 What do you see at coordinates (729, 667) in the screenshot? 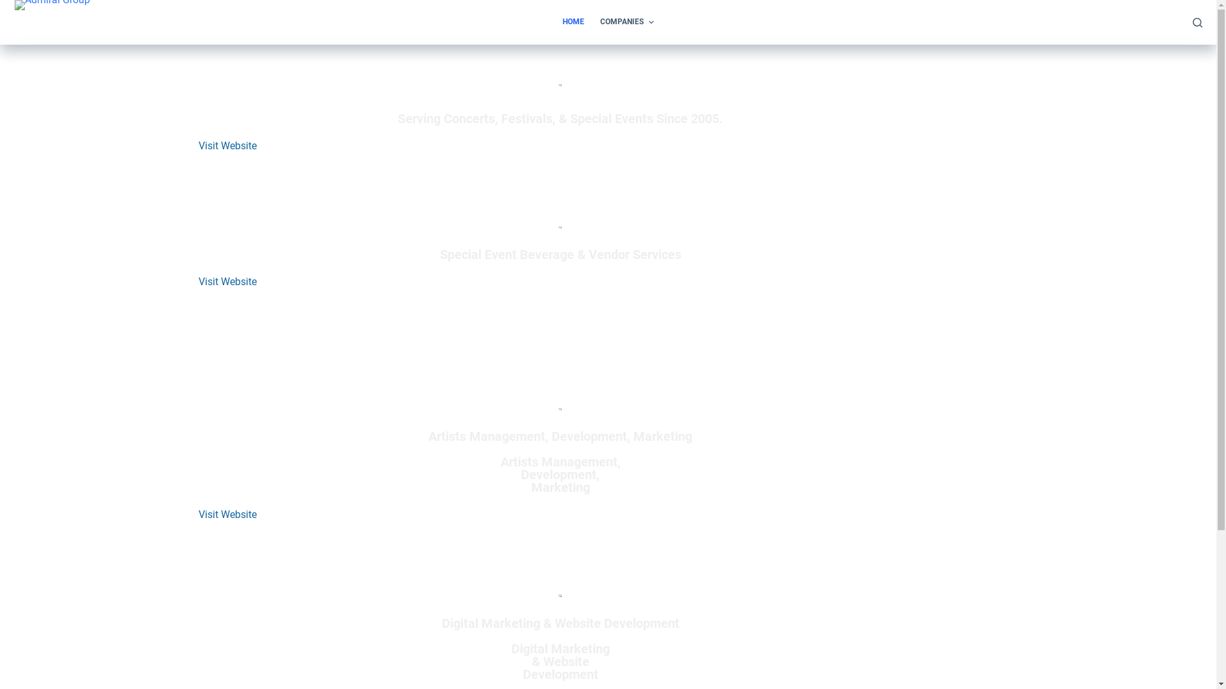
I see `Admiral Creative` at bounding box center [729, 667].